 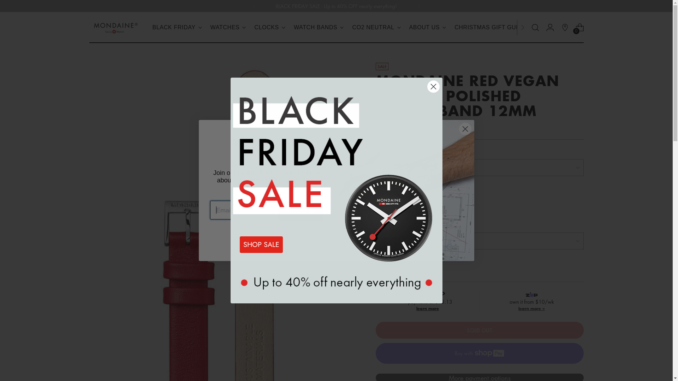 I want to click on 12mm, so click(x=410, y=204).